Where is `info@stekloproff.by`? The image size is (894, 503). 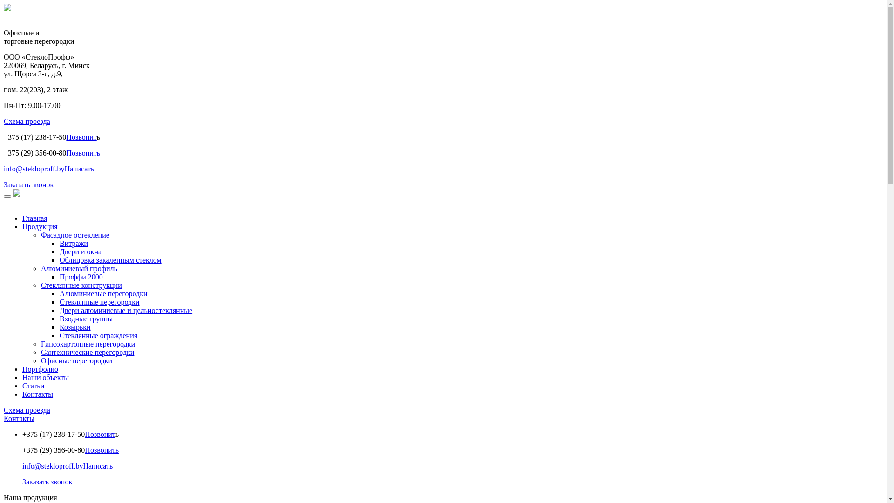
info@stekloproff.by is located at coordinates (34, 169).